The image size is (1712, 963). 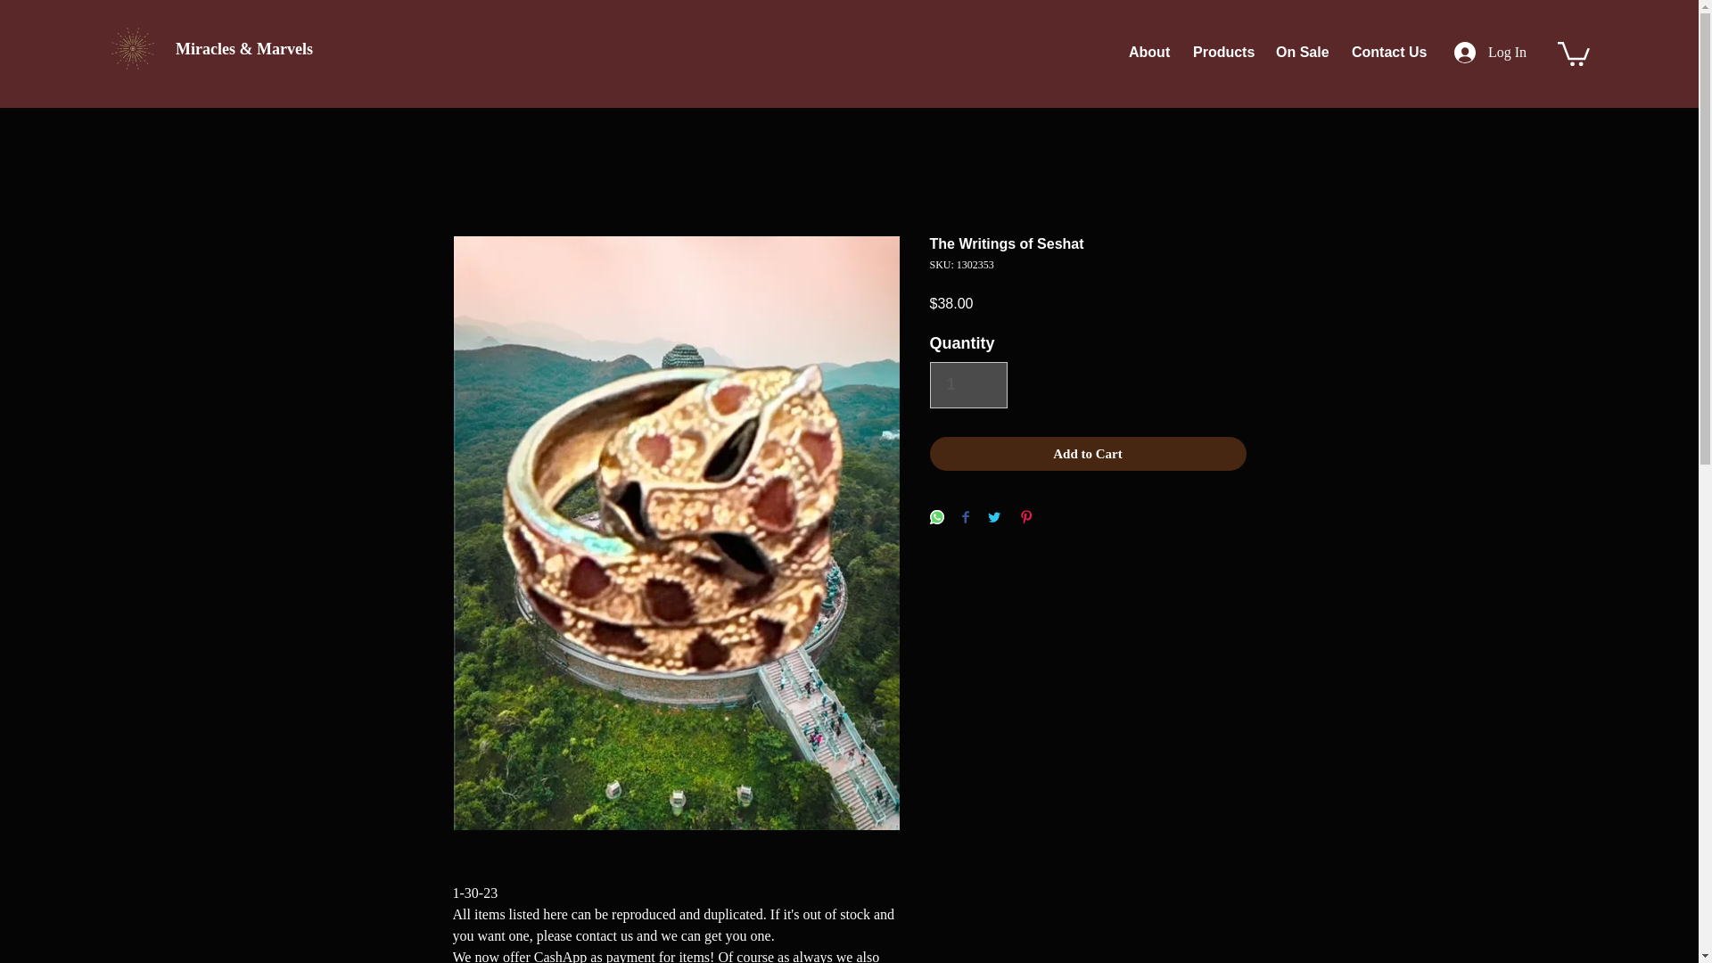 What do you see at coordinates (1300, 52) in the screenshot?
I see `On Sale` at bounding box center [1300, 52].